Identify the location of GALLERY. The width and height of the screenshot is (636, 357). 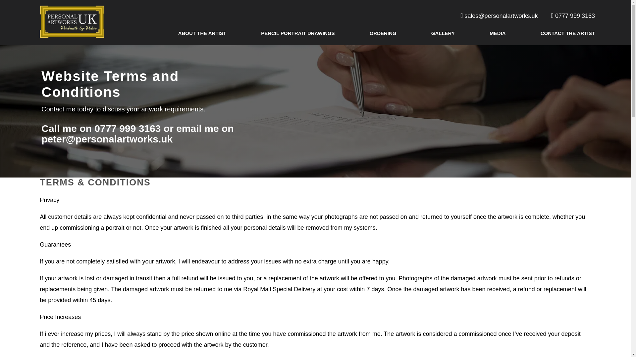
(443, 29).